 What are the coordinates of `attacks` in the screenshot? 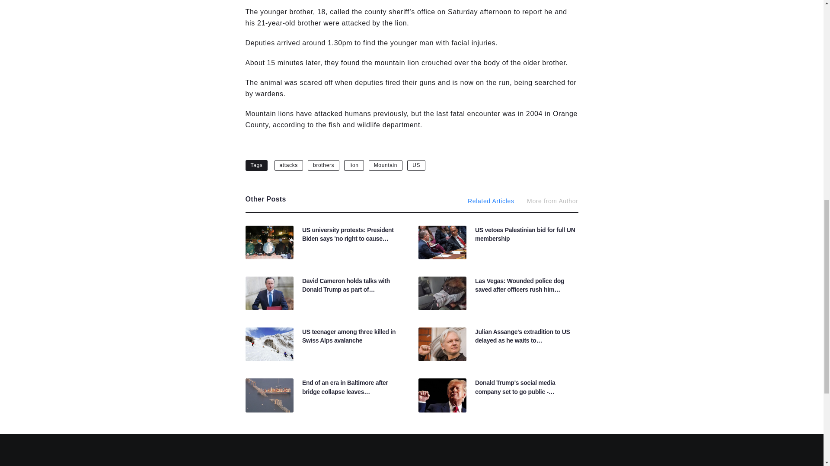 It's located at (289, 165).